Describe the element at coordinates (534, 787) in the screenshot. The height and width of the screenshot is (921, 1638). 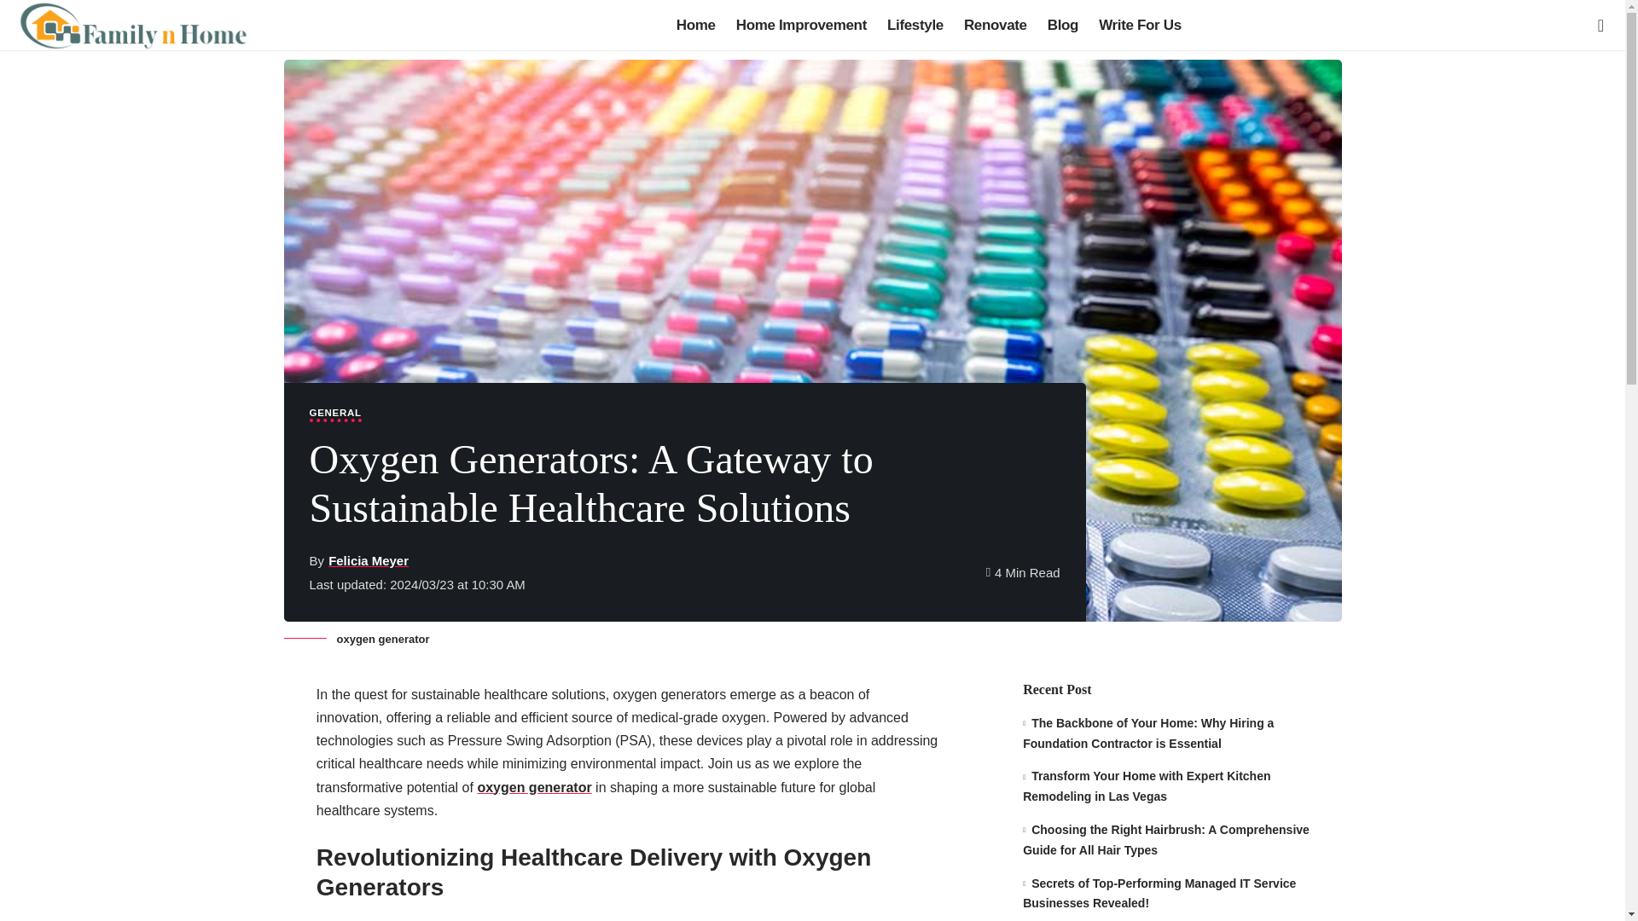
I see `oxygen generator` at that location.